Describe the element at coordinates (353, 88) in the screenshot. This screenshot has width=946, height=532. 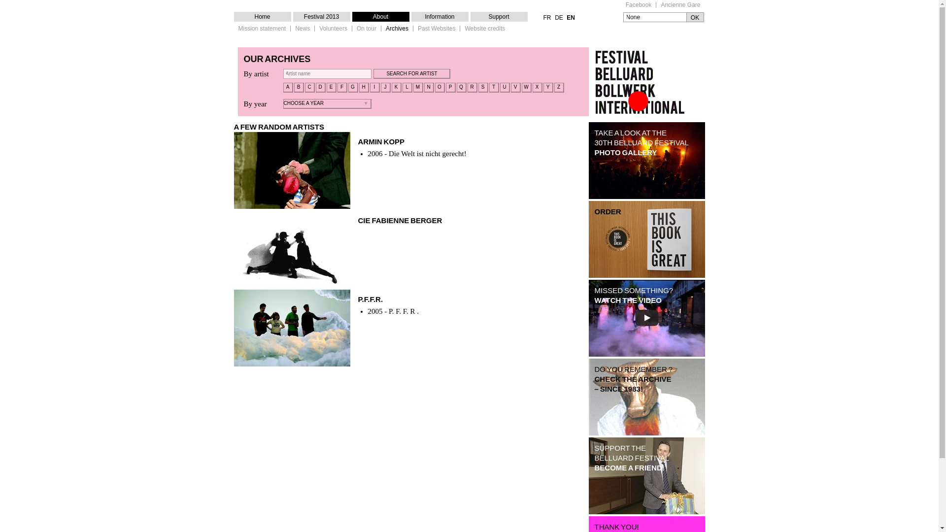
I see `G` at that location.